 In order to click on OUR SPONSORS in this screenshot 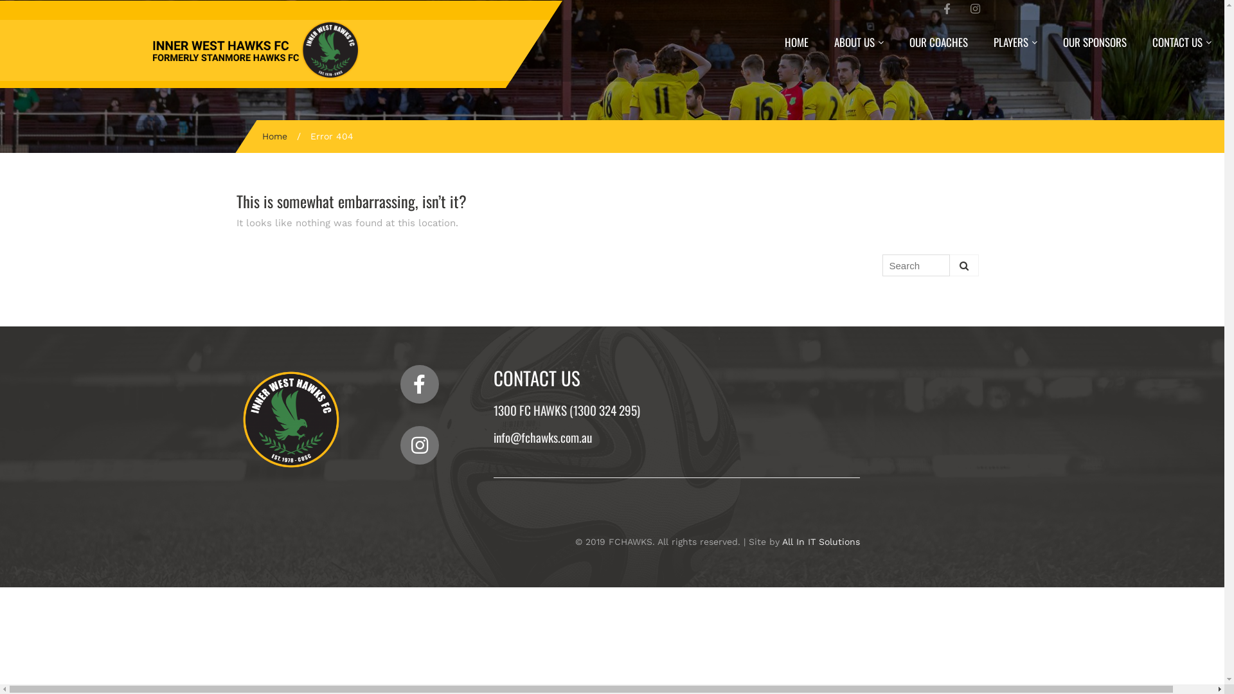, I will do `click(1095, 42)`.